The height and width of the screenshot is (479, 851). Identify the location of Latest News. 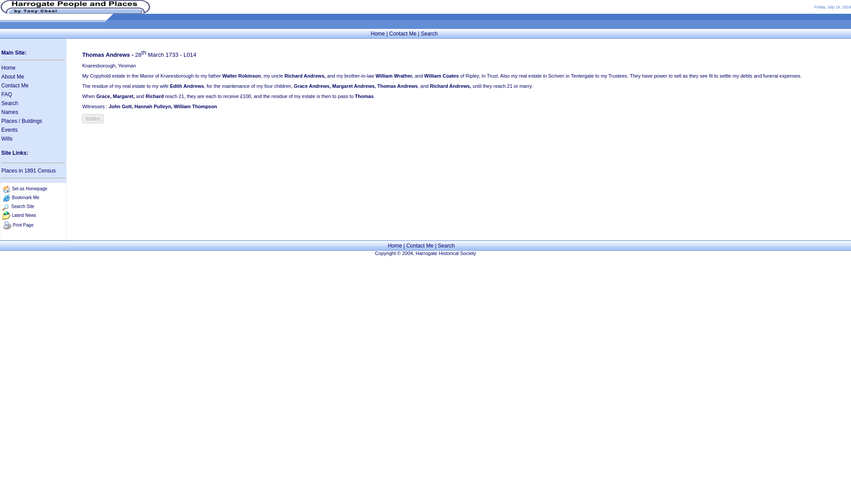
(24, 215).